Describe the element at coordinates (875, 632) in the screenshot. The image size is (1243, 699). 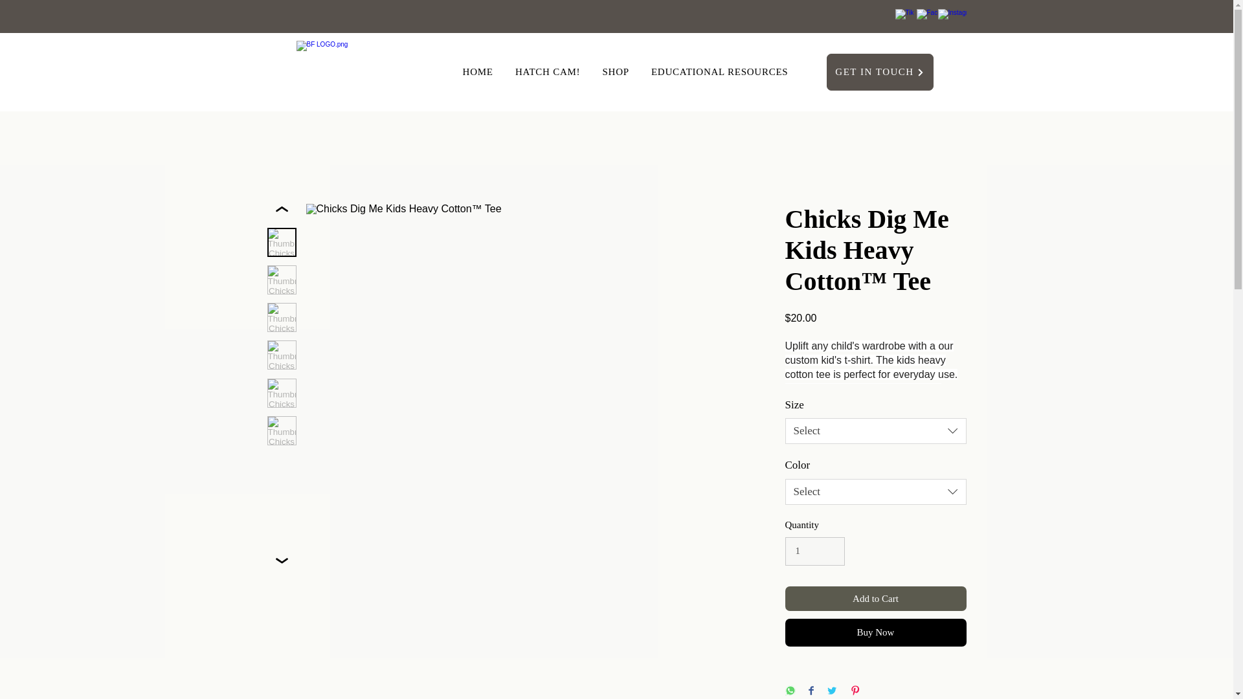
I see `Buy Now` at that location.